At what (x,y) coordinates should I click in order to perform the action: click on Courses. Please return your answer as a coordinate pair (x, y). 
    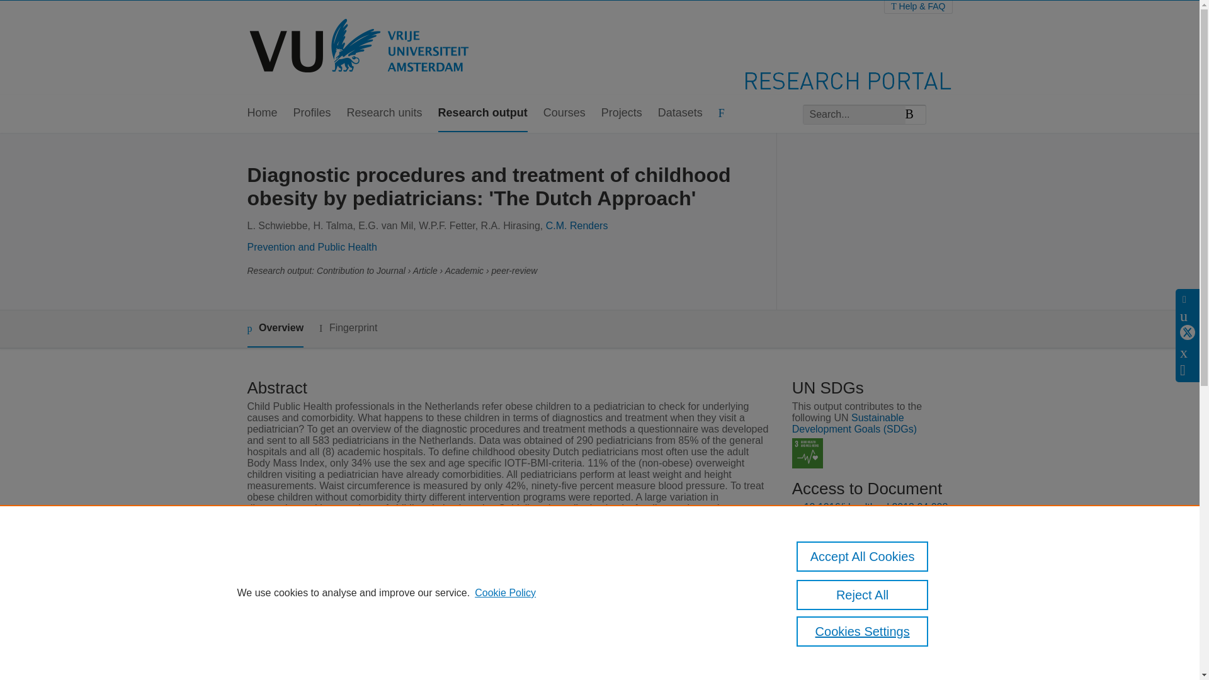
    Looking at the image, I should click on (564, 113).